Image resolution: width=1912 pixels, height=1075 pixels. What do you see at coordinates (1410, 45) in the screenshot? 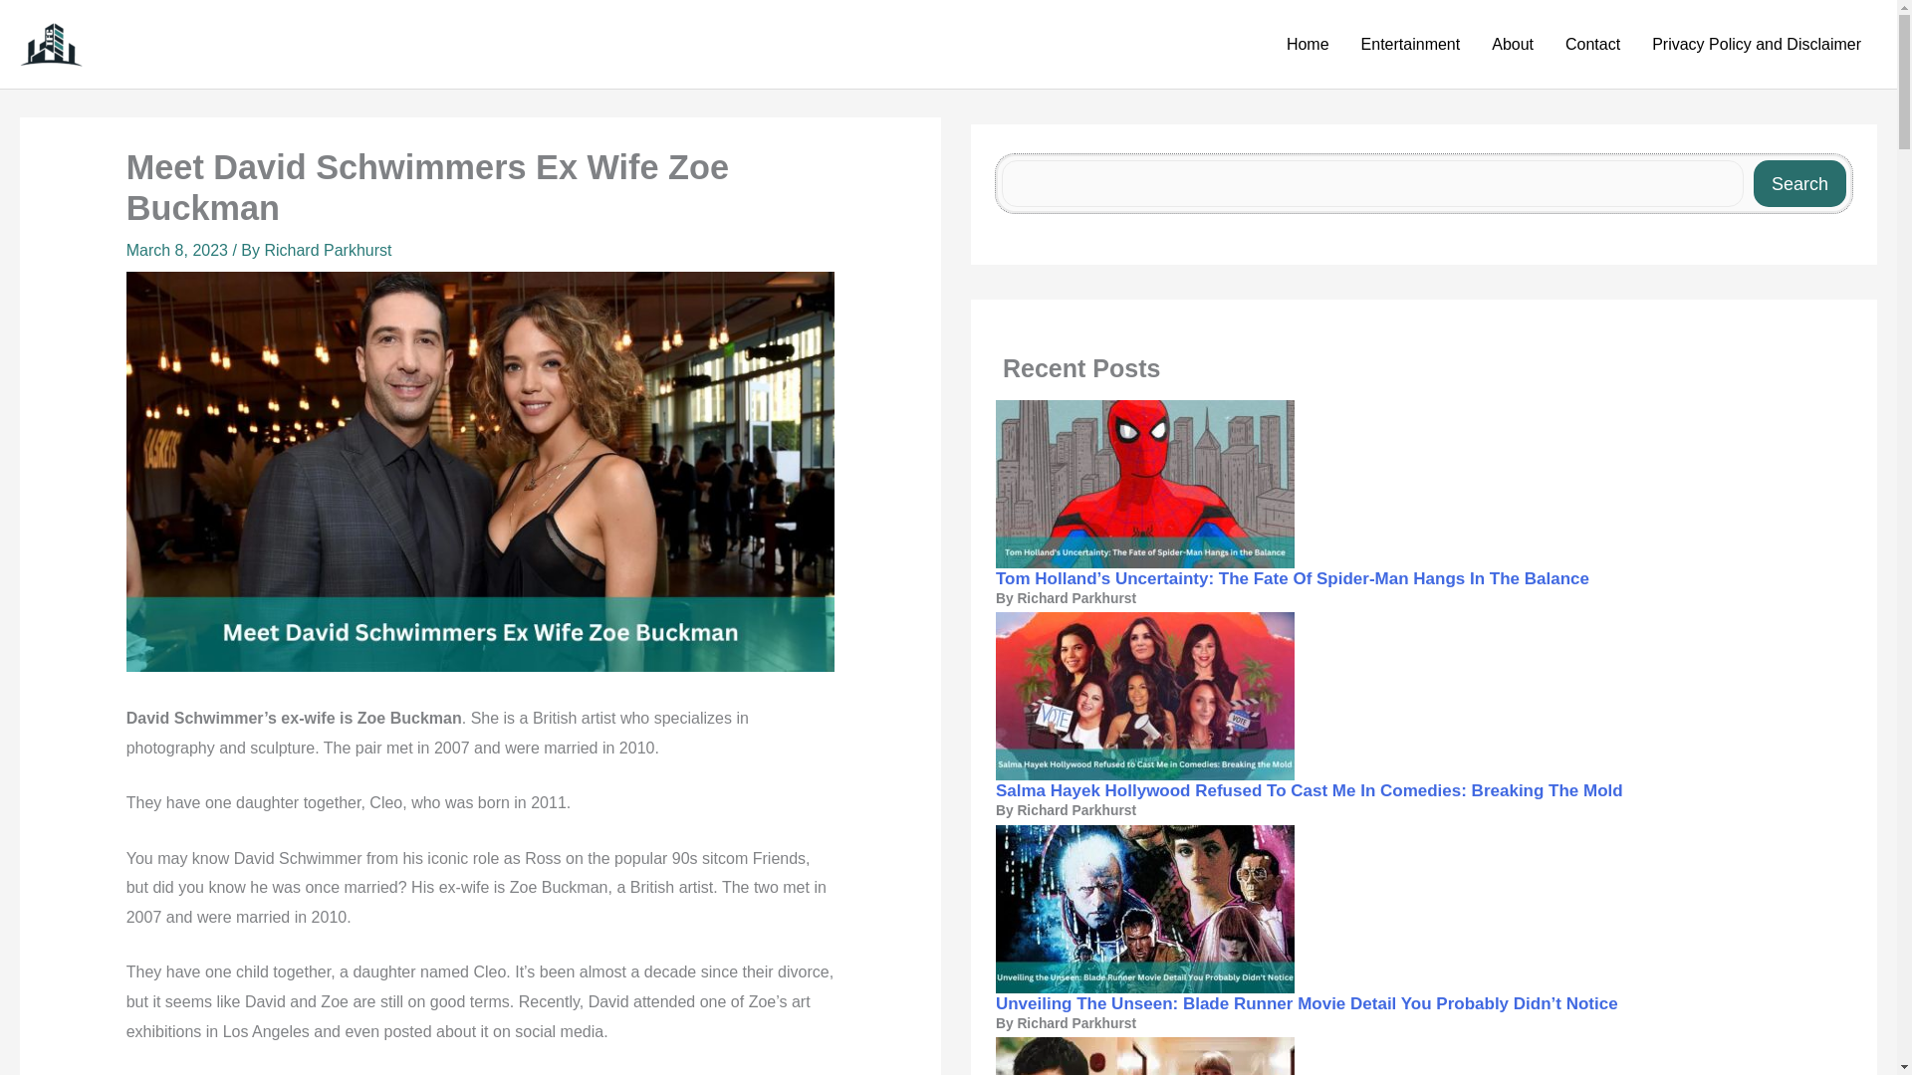
I see `Entertainment` at bounding box center [1410, 45].